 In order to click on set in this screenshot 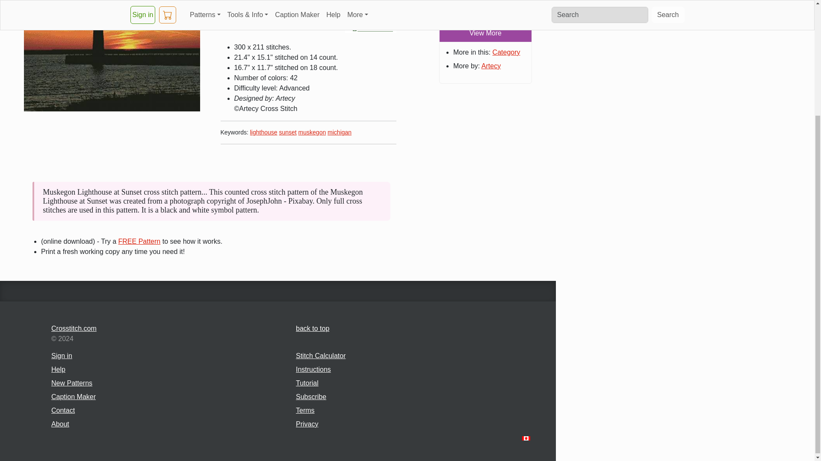, I will do `click(500, 8)`.